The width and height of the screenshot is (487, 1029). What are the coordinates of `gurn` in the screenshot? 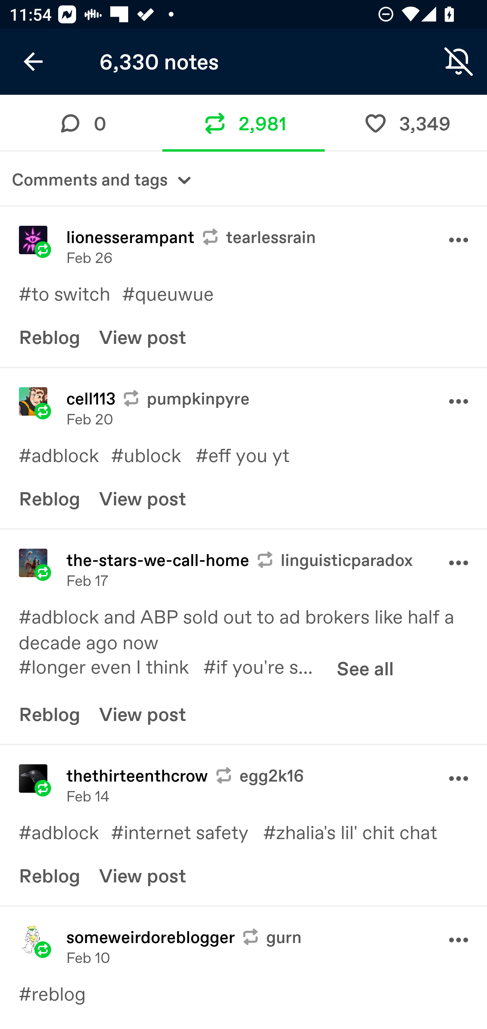 It's located at (271, 937).